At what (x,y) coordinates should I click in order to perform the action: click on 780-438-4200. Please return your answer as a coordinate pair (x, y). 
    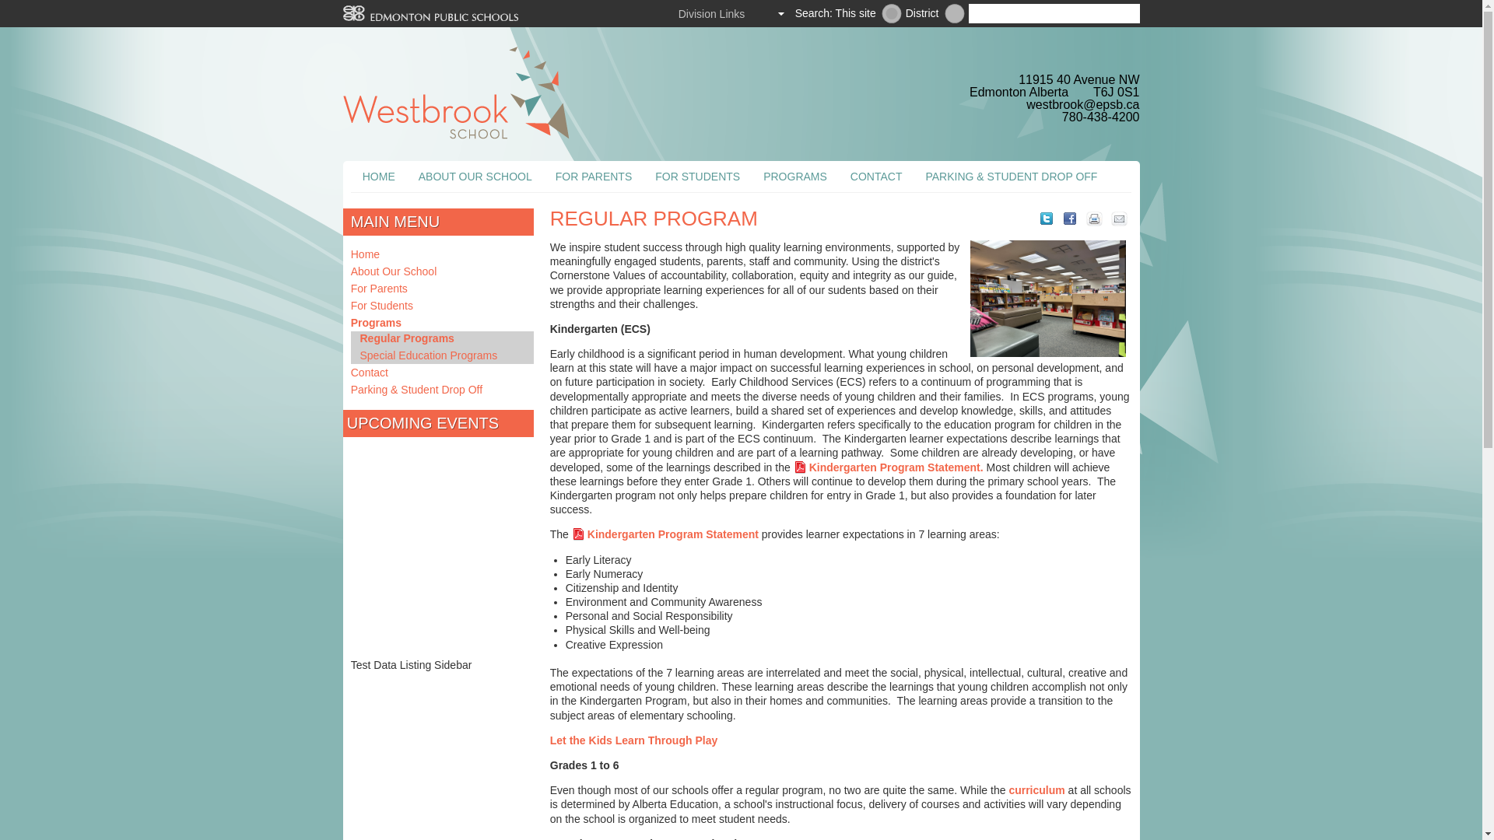
    Looking at the image, I should click on (1100, 117).